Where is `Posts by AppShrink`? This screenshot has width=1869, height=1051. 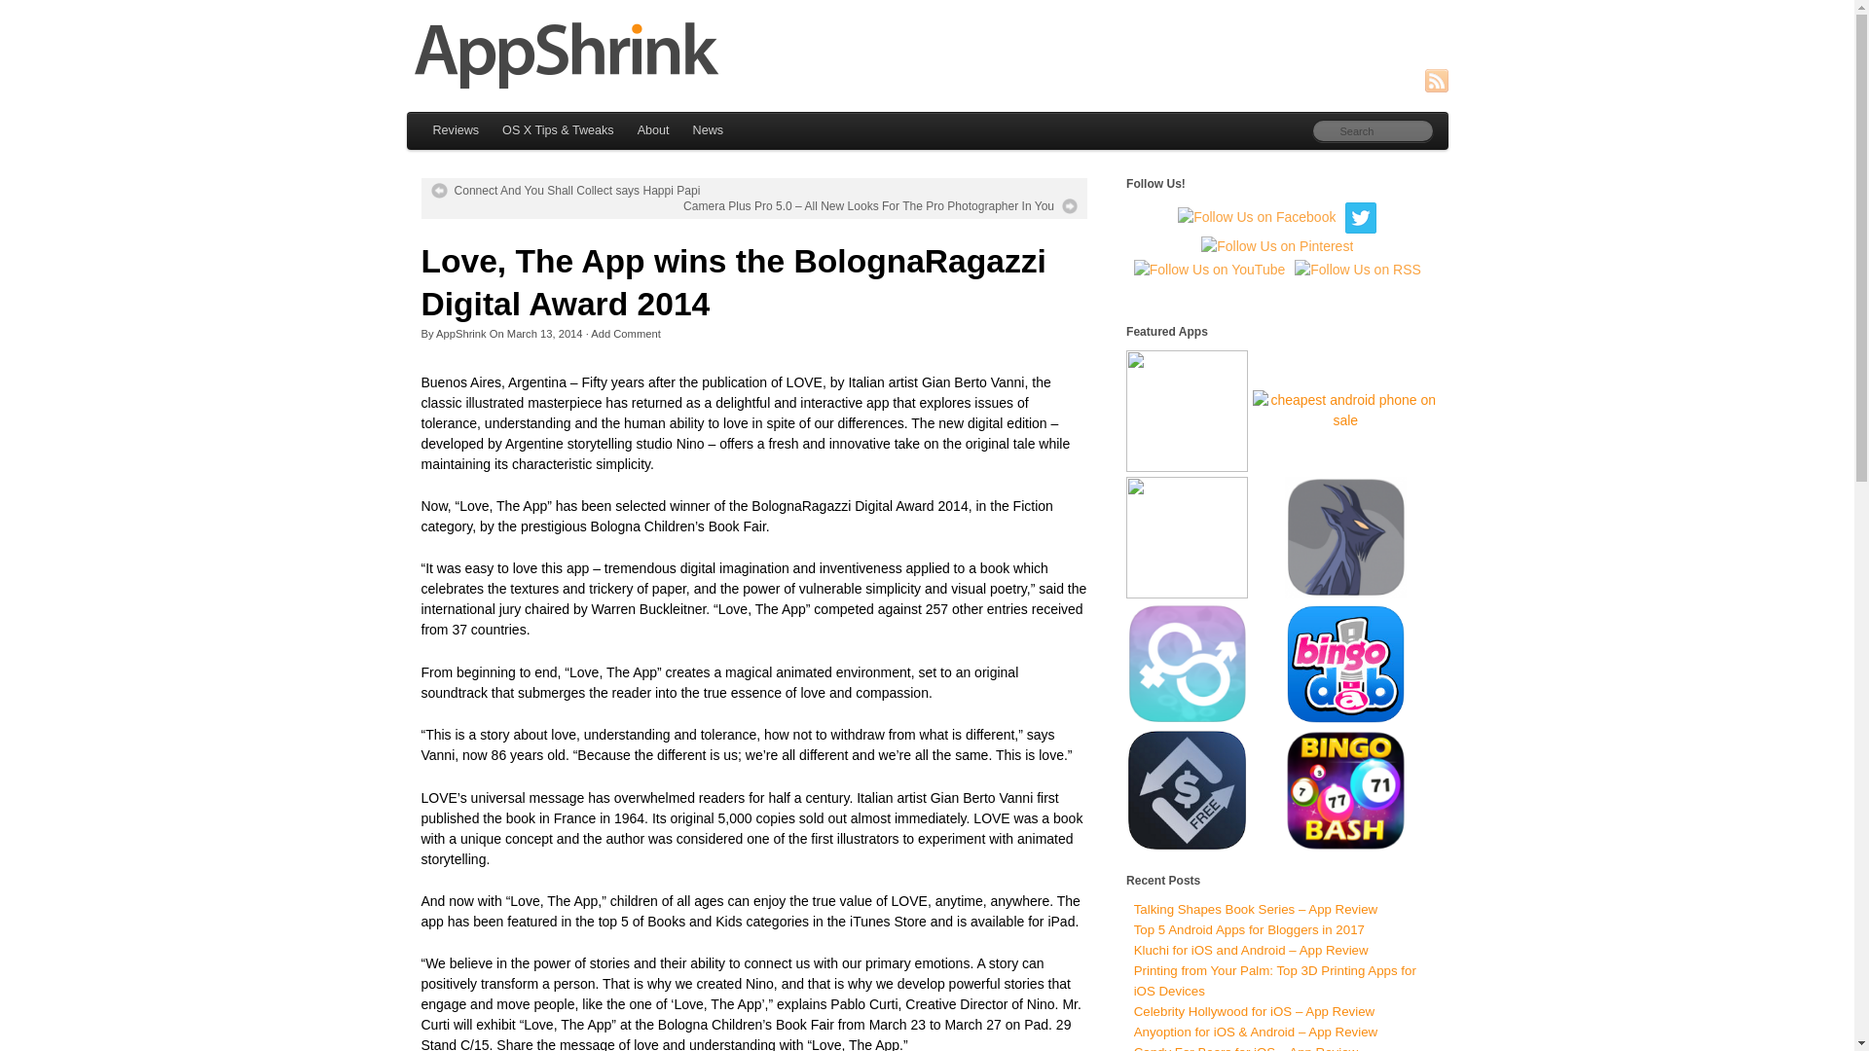
Posts by AppShrink is located at coordinates (460, 333).